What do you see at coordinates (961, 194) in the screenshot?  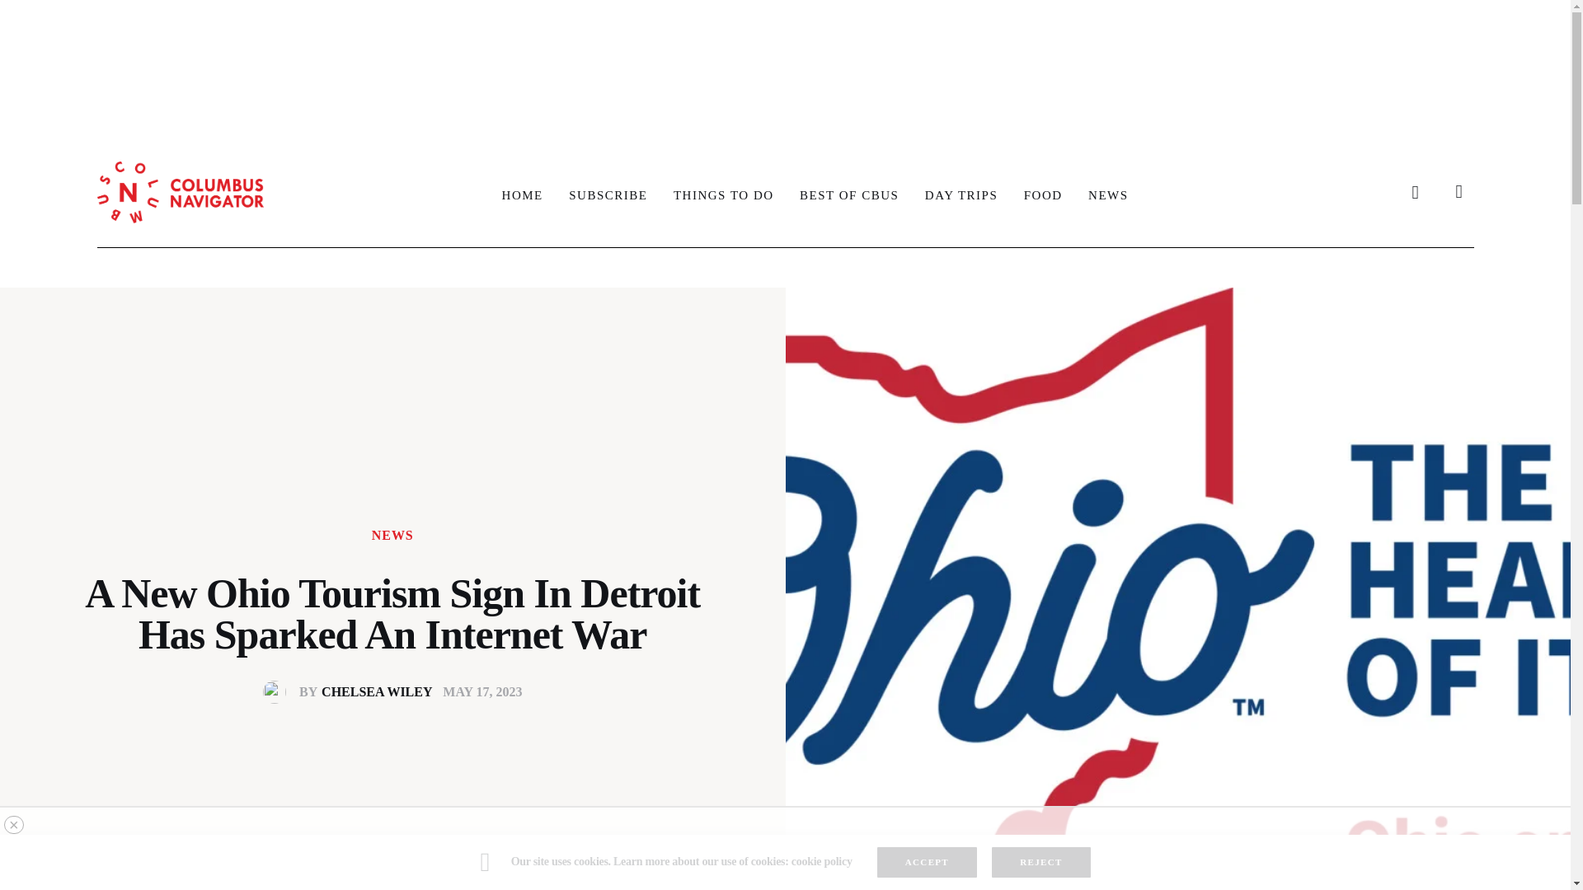 I see `BEST OF CBUS` at bounding box center [961, 194].